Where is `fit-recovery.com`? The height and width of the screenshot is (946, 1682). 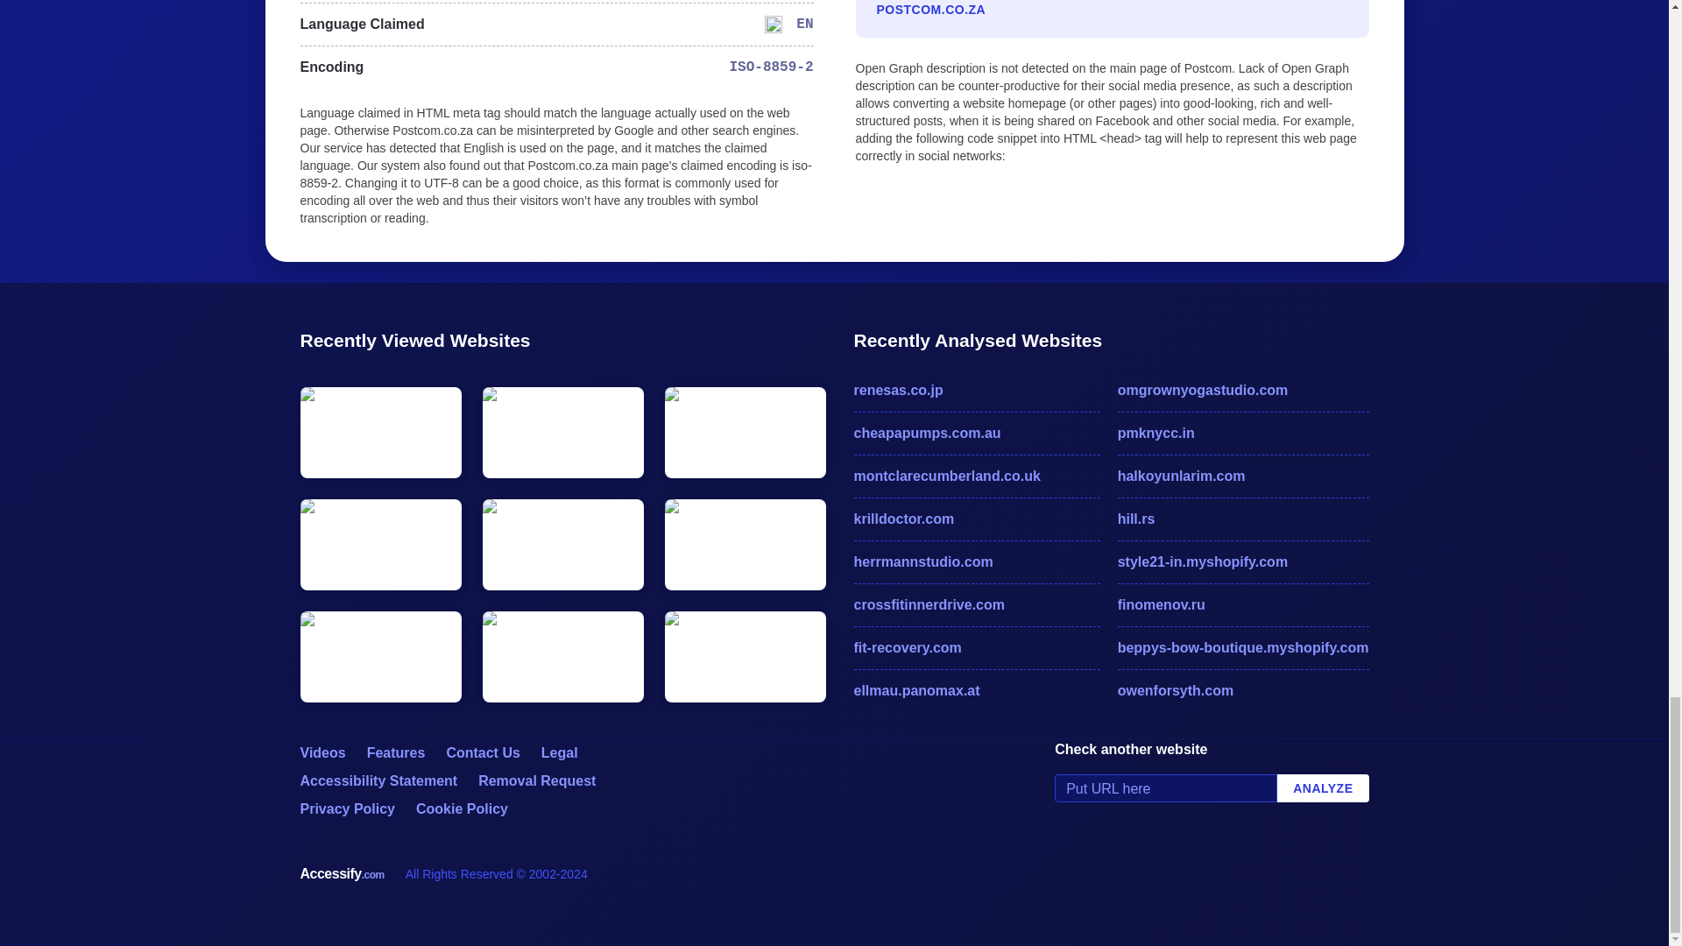 fit-recovery.com is located at coordinates (976, 647).